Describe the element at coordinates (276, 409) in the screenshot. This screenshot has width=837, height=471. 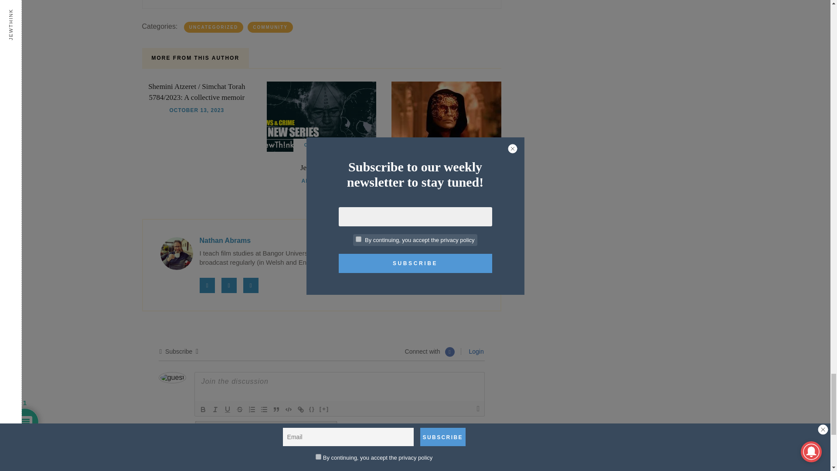
I see `Blockquote` at that location.